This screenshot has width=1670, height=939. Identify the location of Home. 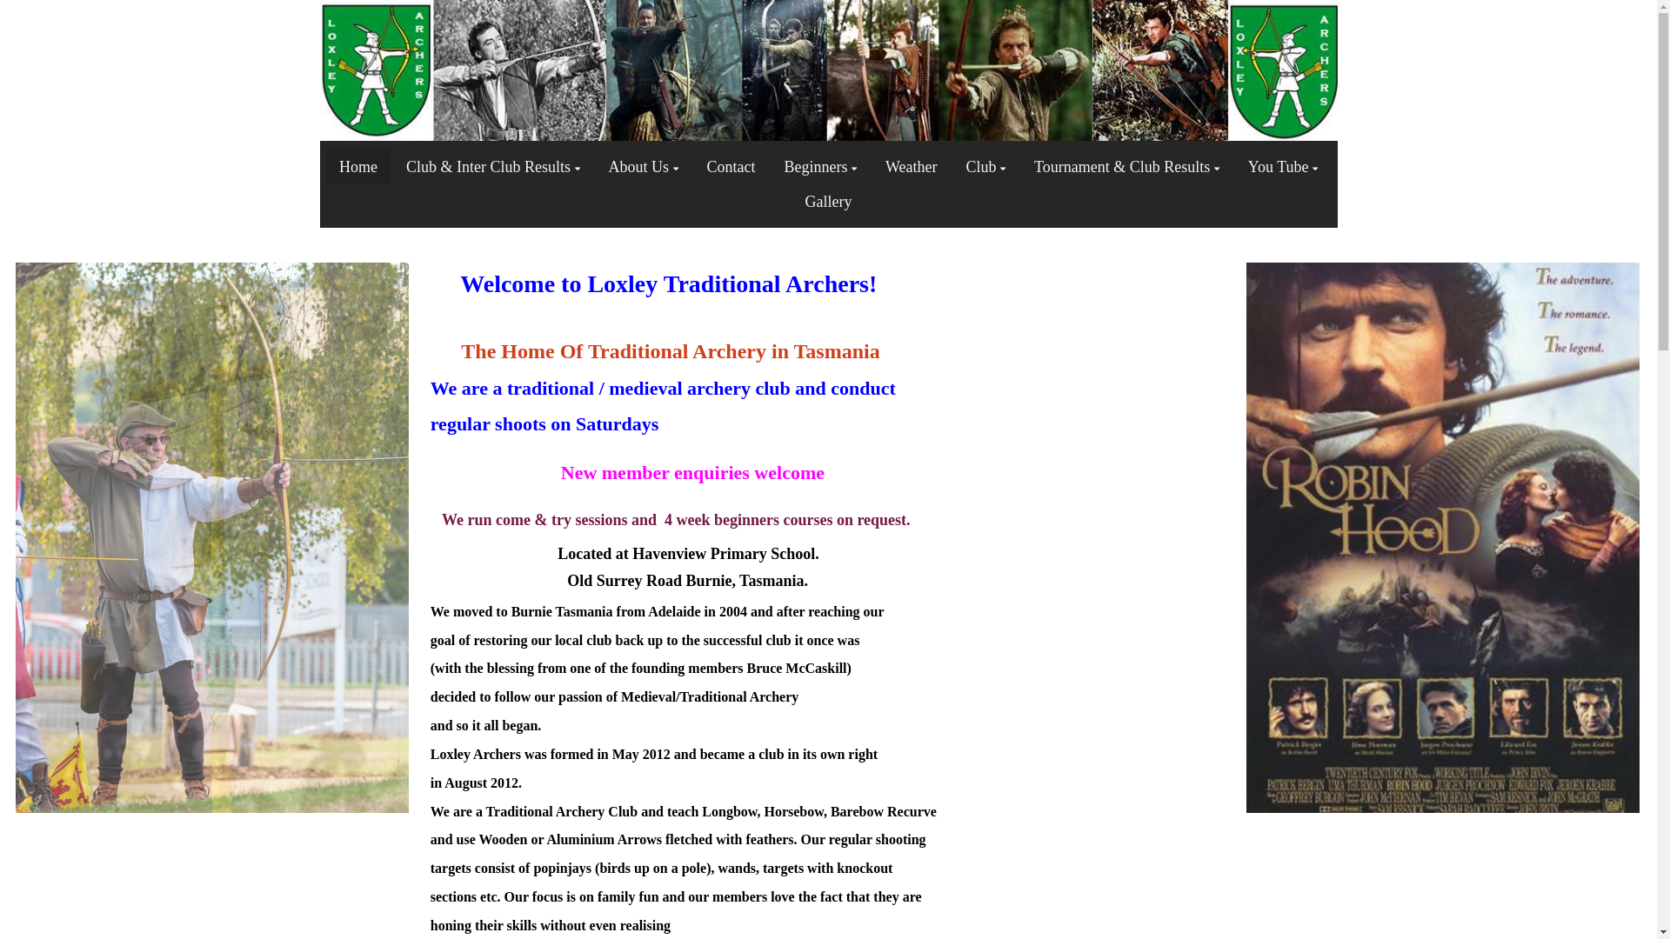
(358, 167).